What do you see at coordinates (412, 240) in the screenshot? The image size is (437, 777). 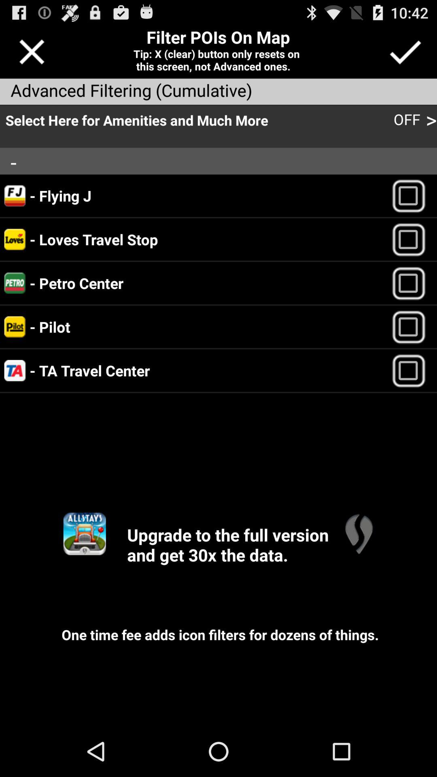 I see `select point of interest` at bounding box center [412, 240].